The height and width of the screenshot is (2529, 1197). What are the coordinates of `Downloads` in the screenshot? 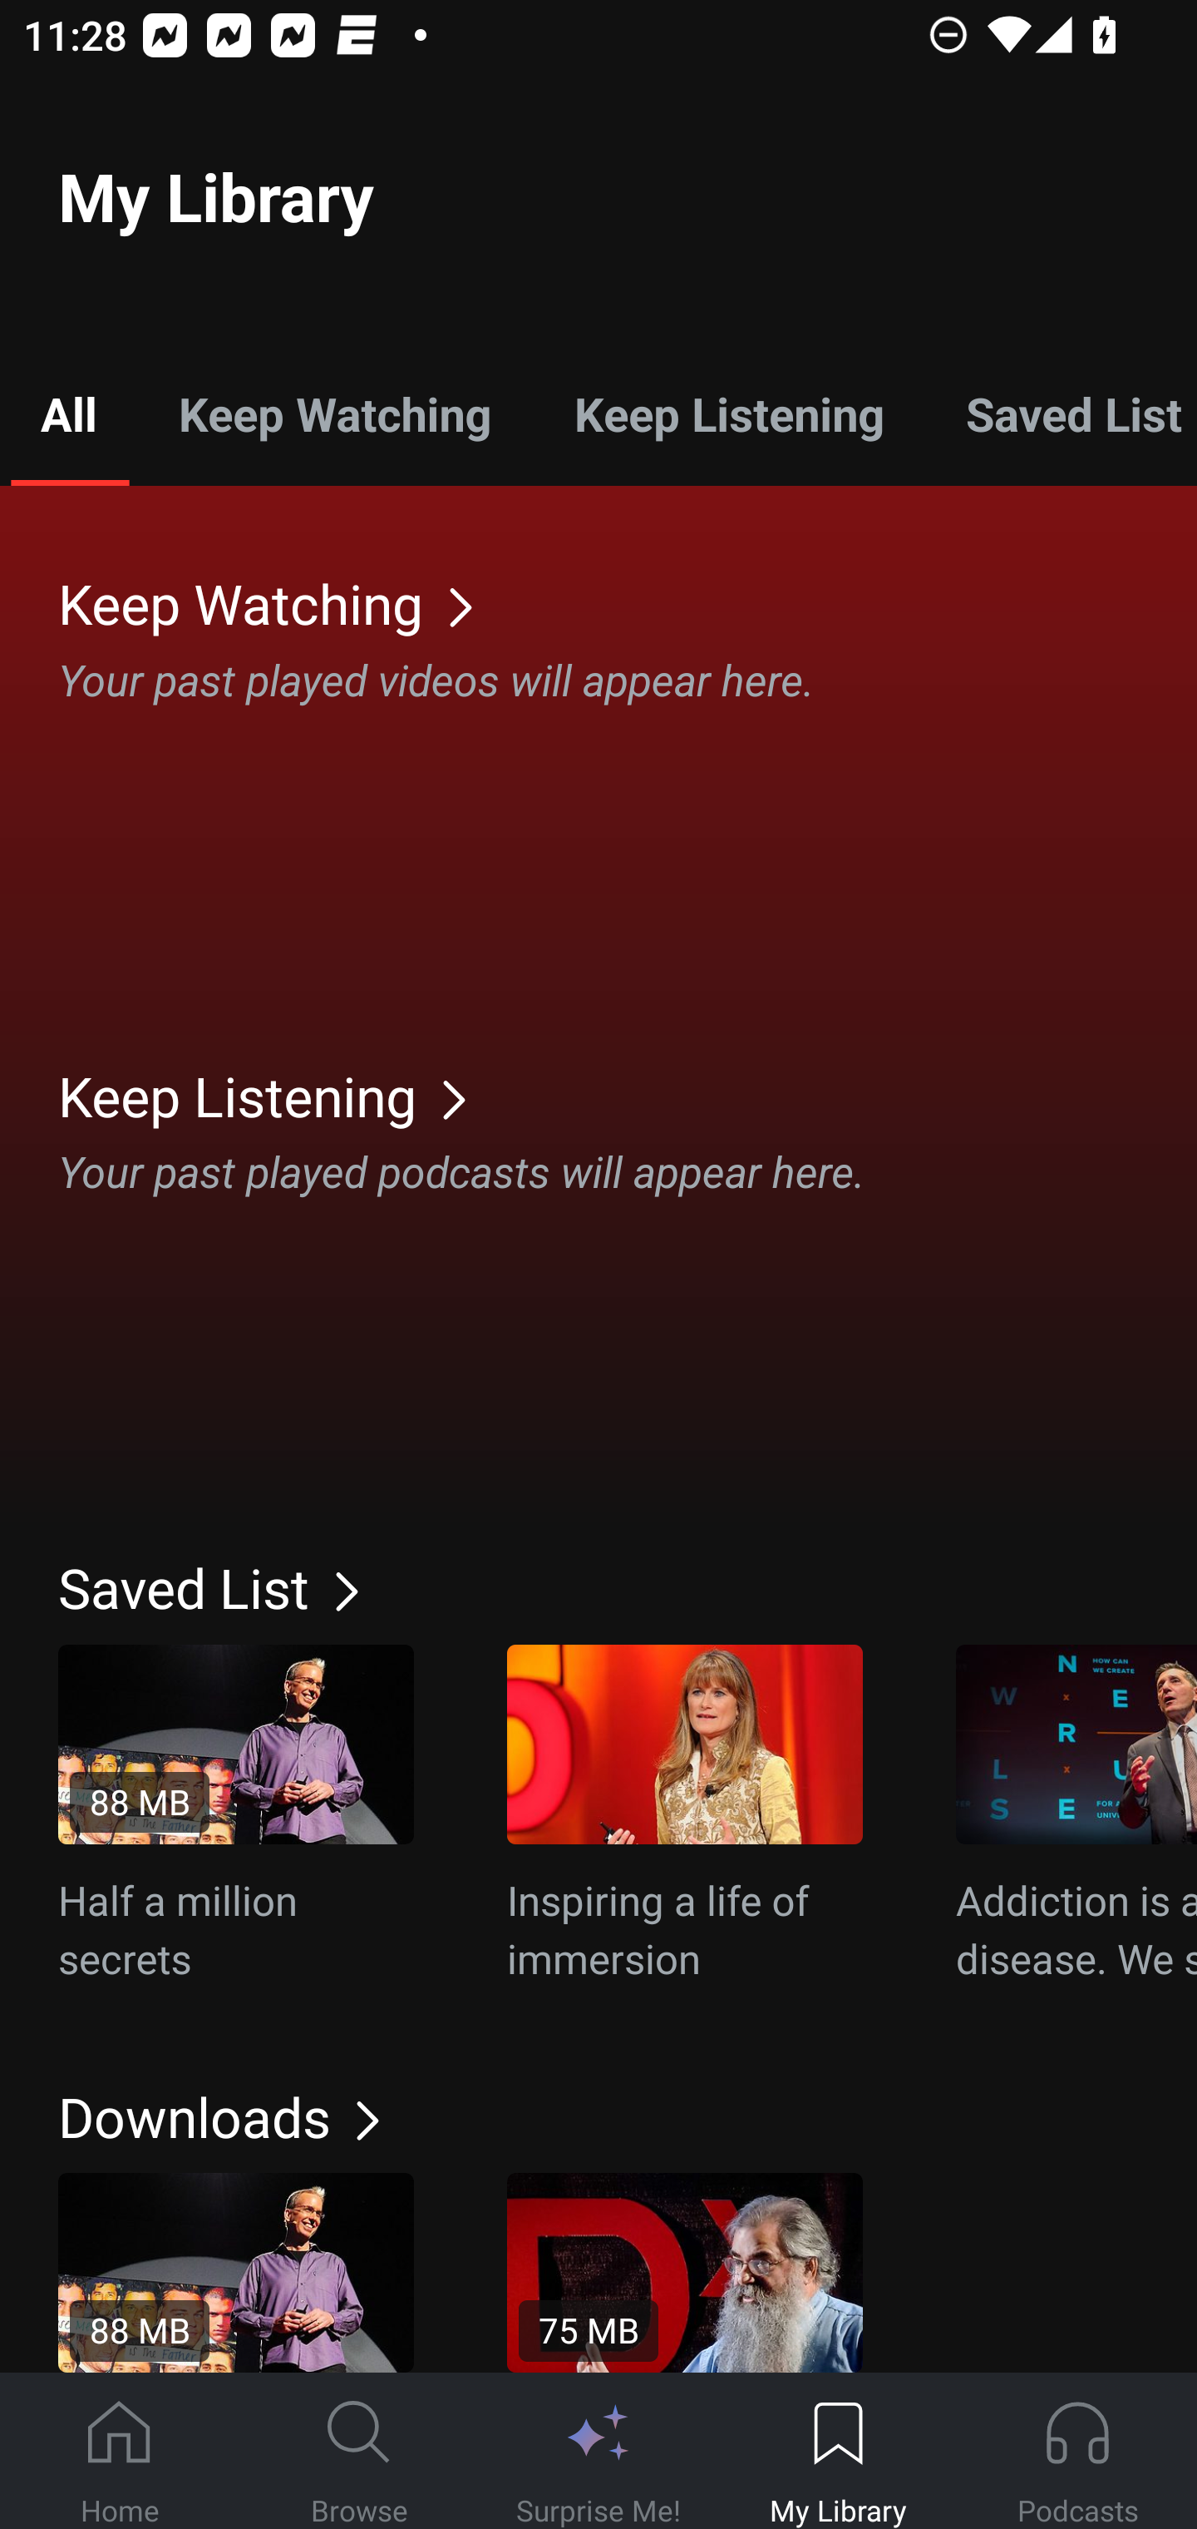 It's located at (628, 2116).